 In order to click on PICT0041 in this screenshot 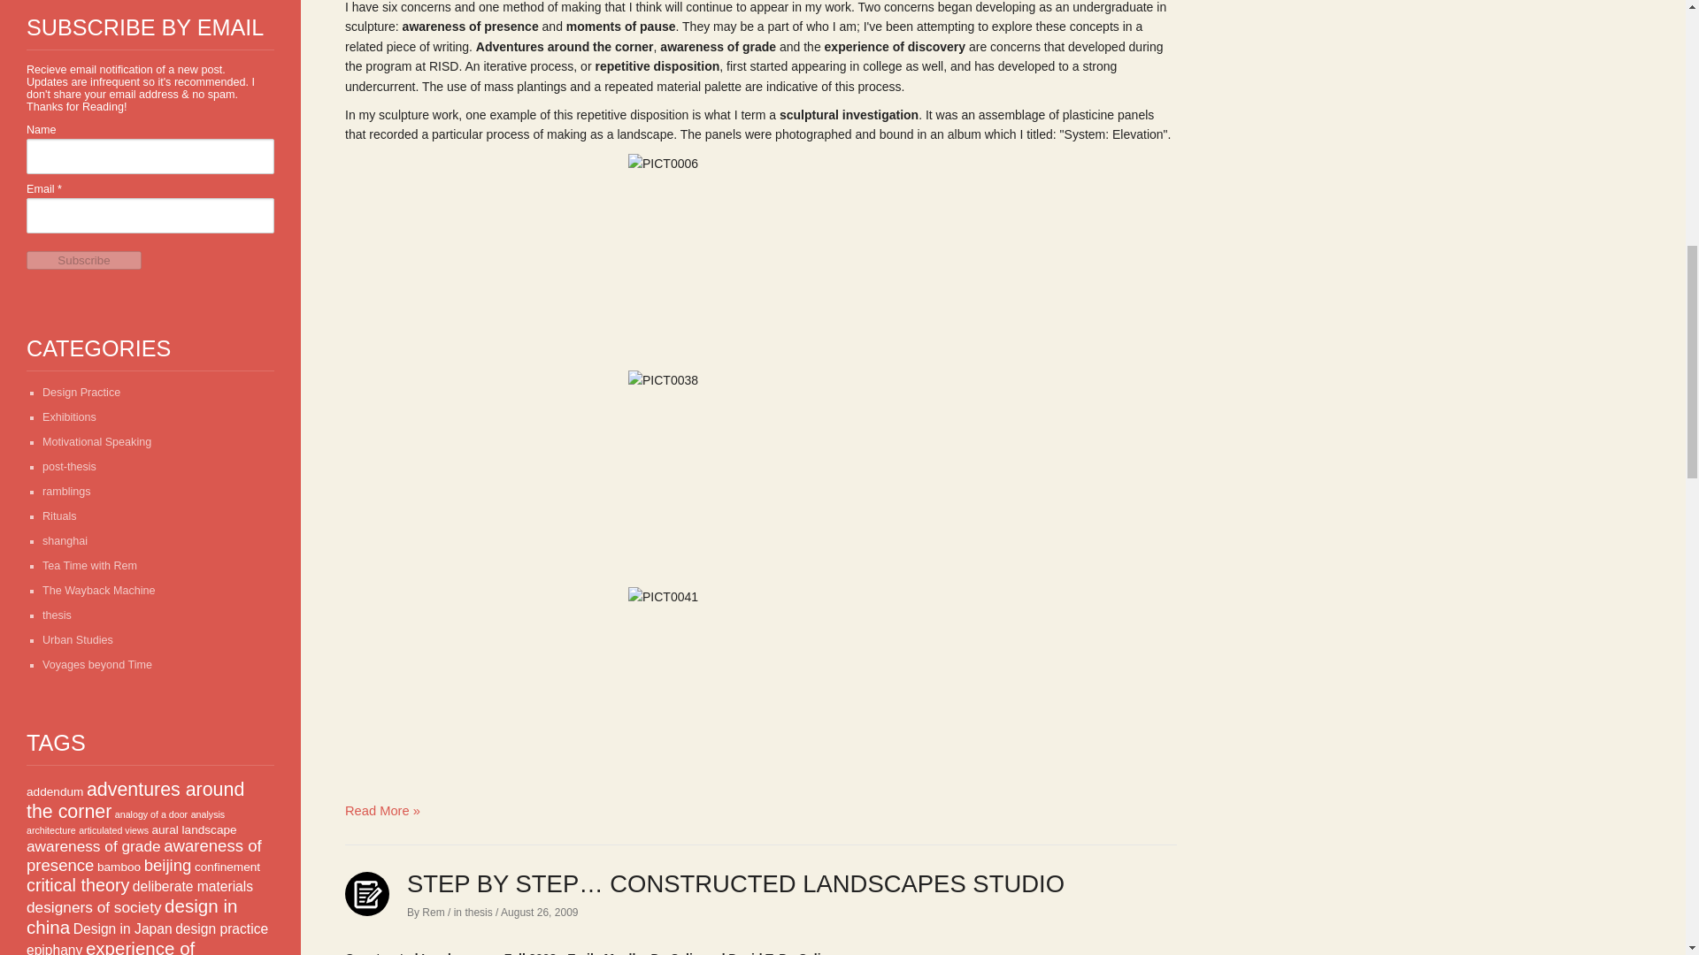, I will do `click(761, 686)`.